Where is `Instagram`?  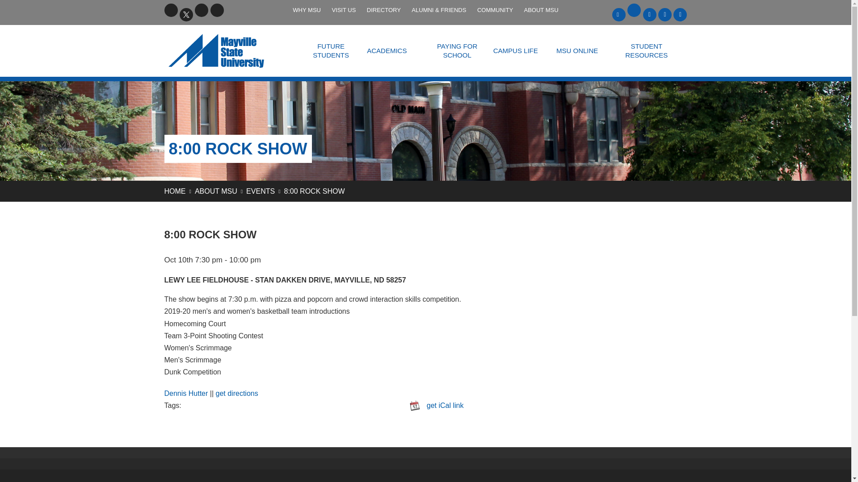 Instagram is located at coordinates (217, 10).